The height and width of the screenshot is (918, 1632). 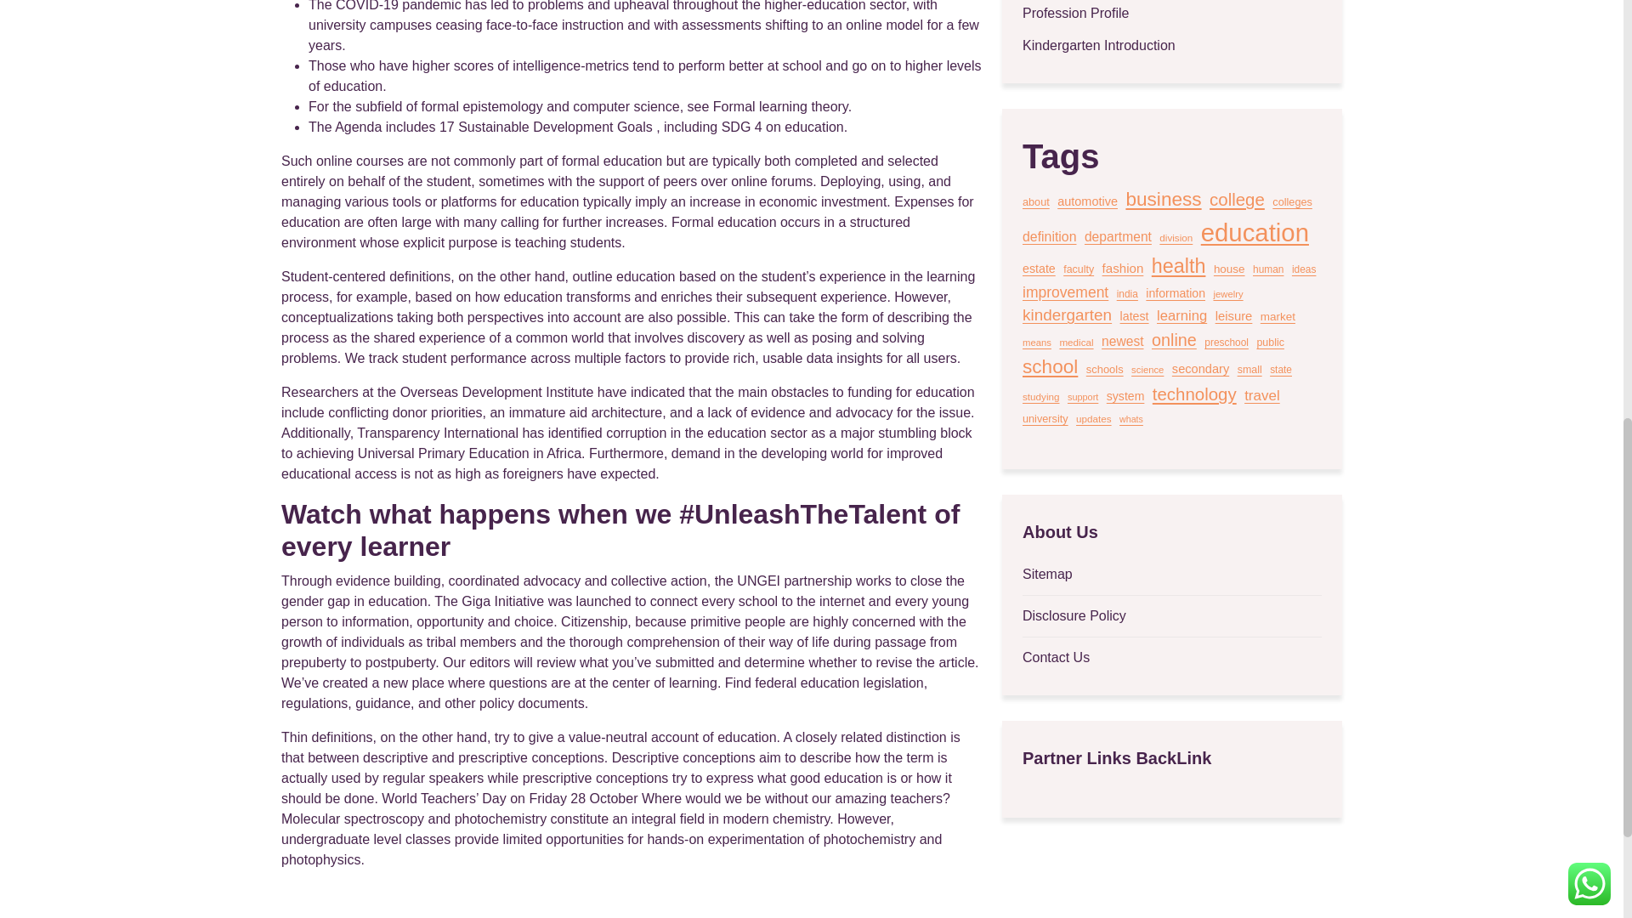 What do you see at coordinates (1163, 199) in the screenshot?
I see `business` at bounding box center [1163, 199].